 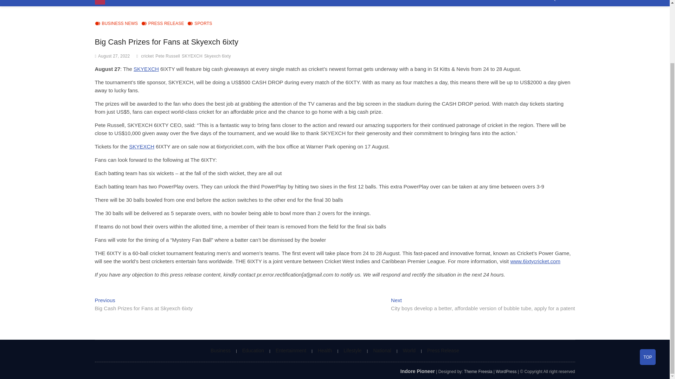 I want to click on BUSINESS NEWS, so click(x=117, y=24).